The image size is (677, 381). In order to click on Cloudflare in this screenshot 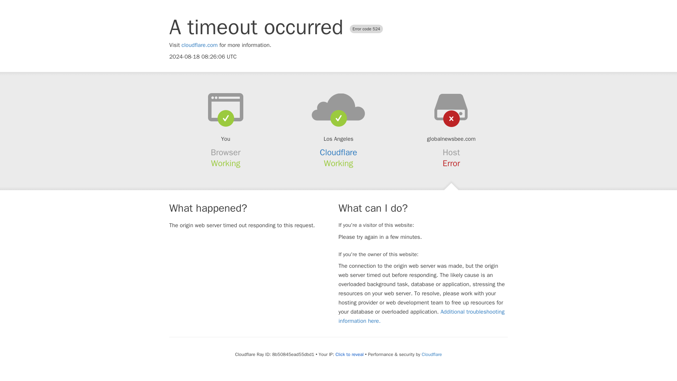, I will do `click(432, 354)`.